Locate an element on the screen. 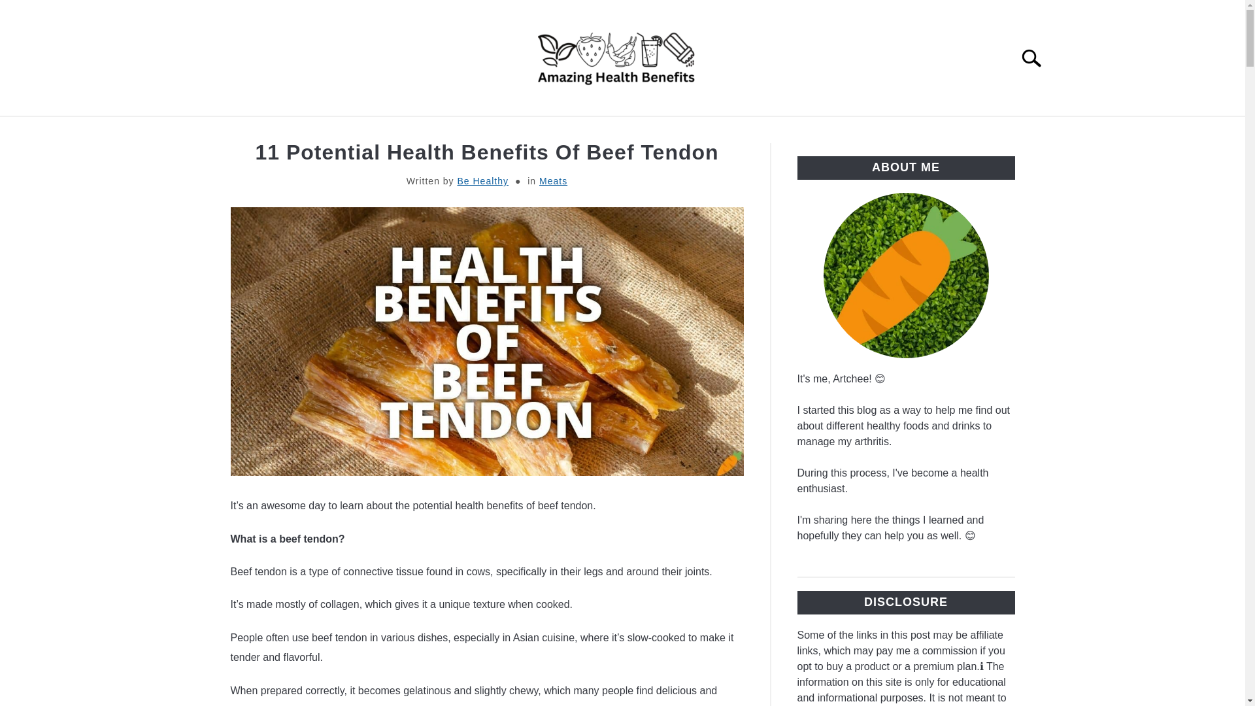  CONDIMENTS is located at coordinates (736, 131).